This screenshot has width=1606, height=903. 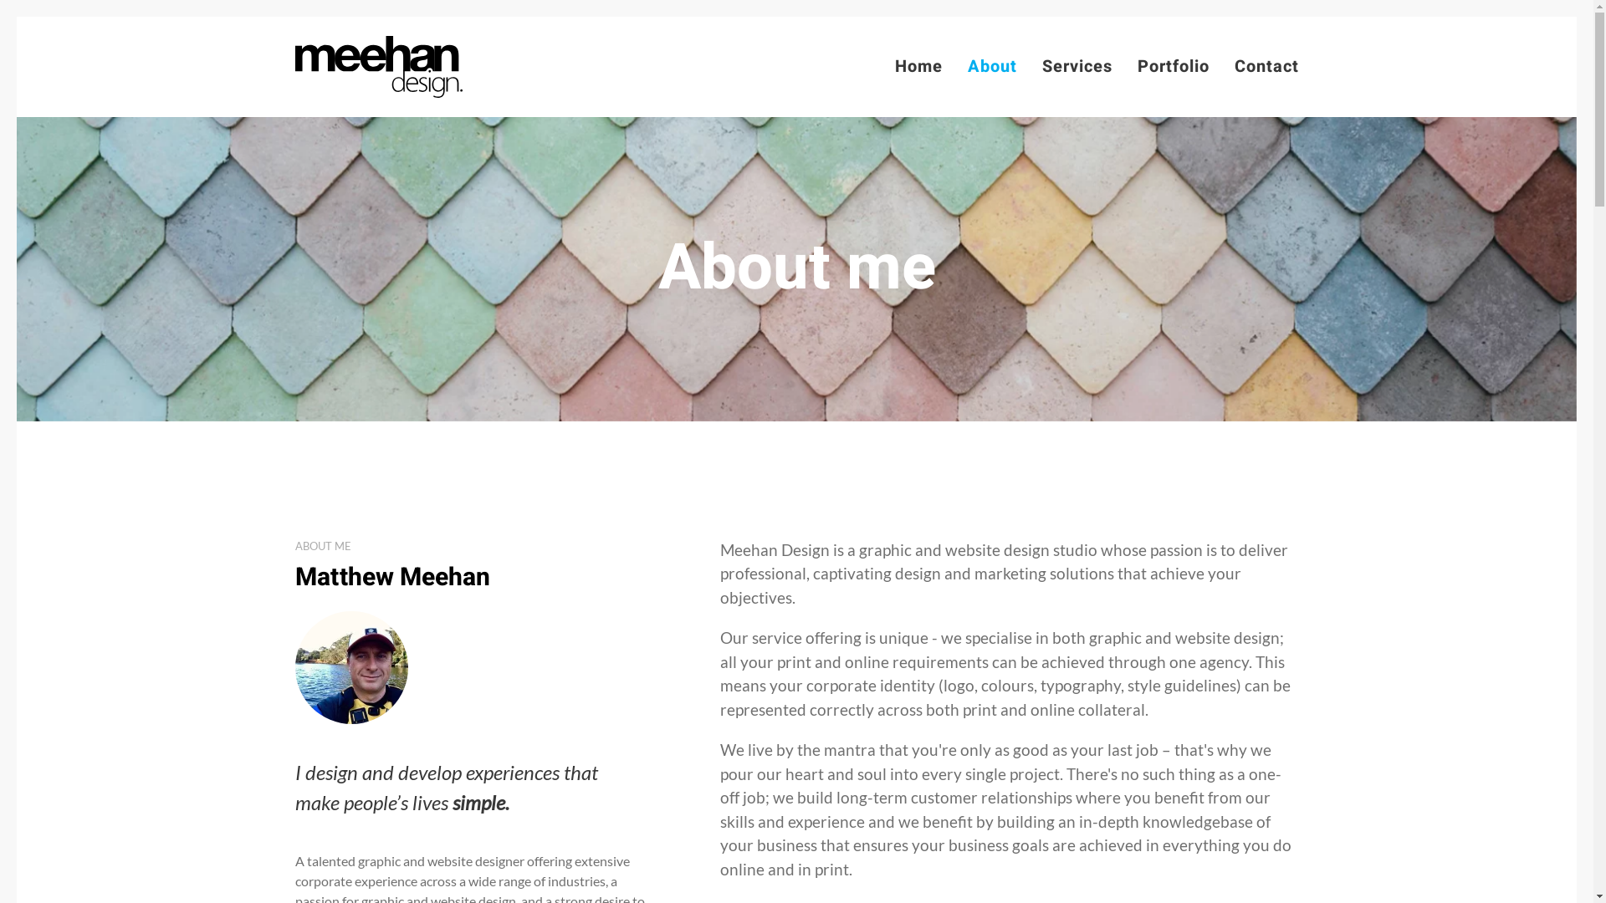 I want to click on Home, so click(x=918, y=67).